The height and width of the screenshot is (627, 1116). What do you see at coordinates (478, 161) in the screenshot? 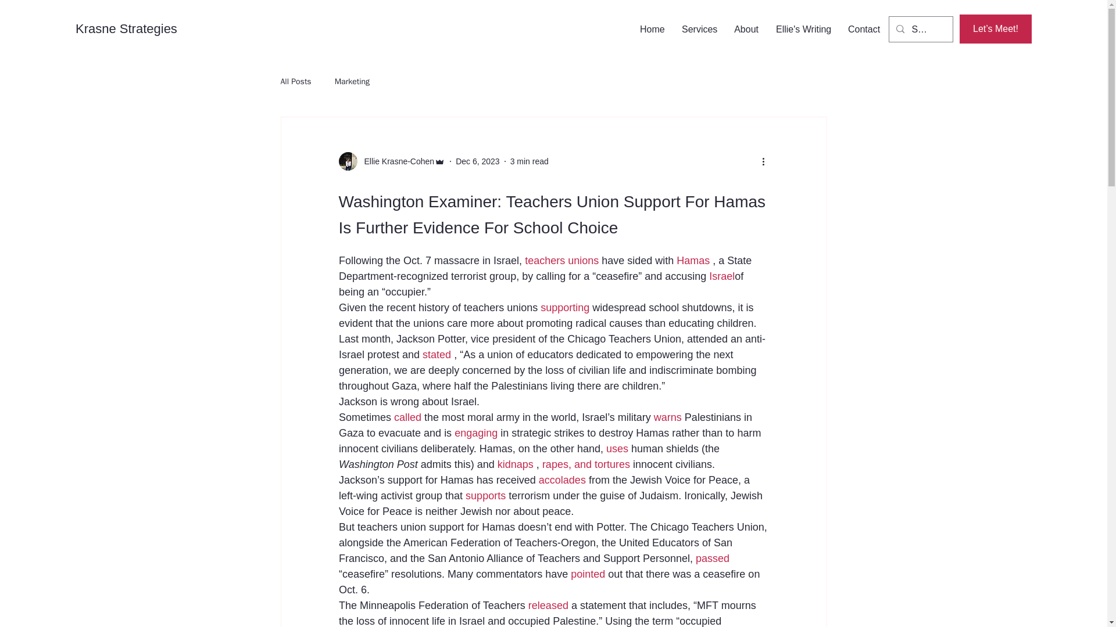
I see `Dec 6, 2023` at bounding box center [478, 161].